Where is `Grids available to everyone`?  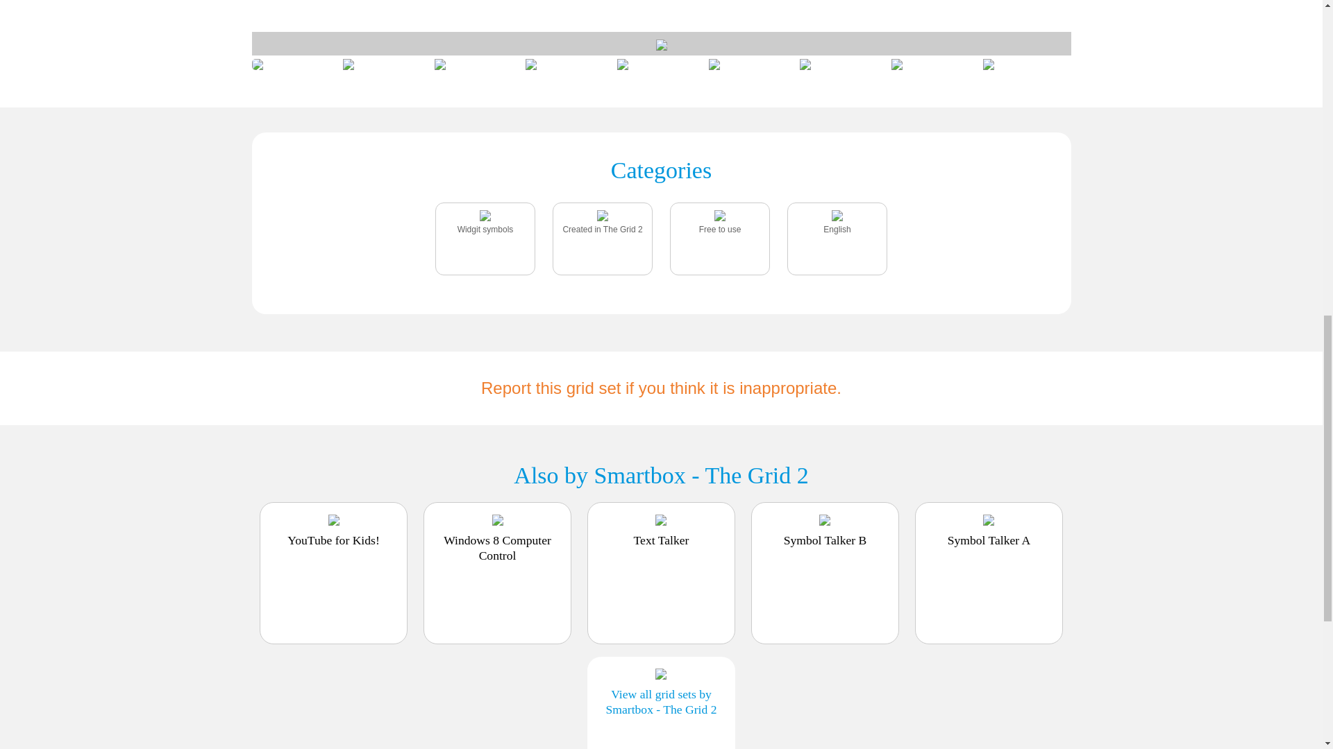 Grids available to everyone is located at coordinates (719, 229).